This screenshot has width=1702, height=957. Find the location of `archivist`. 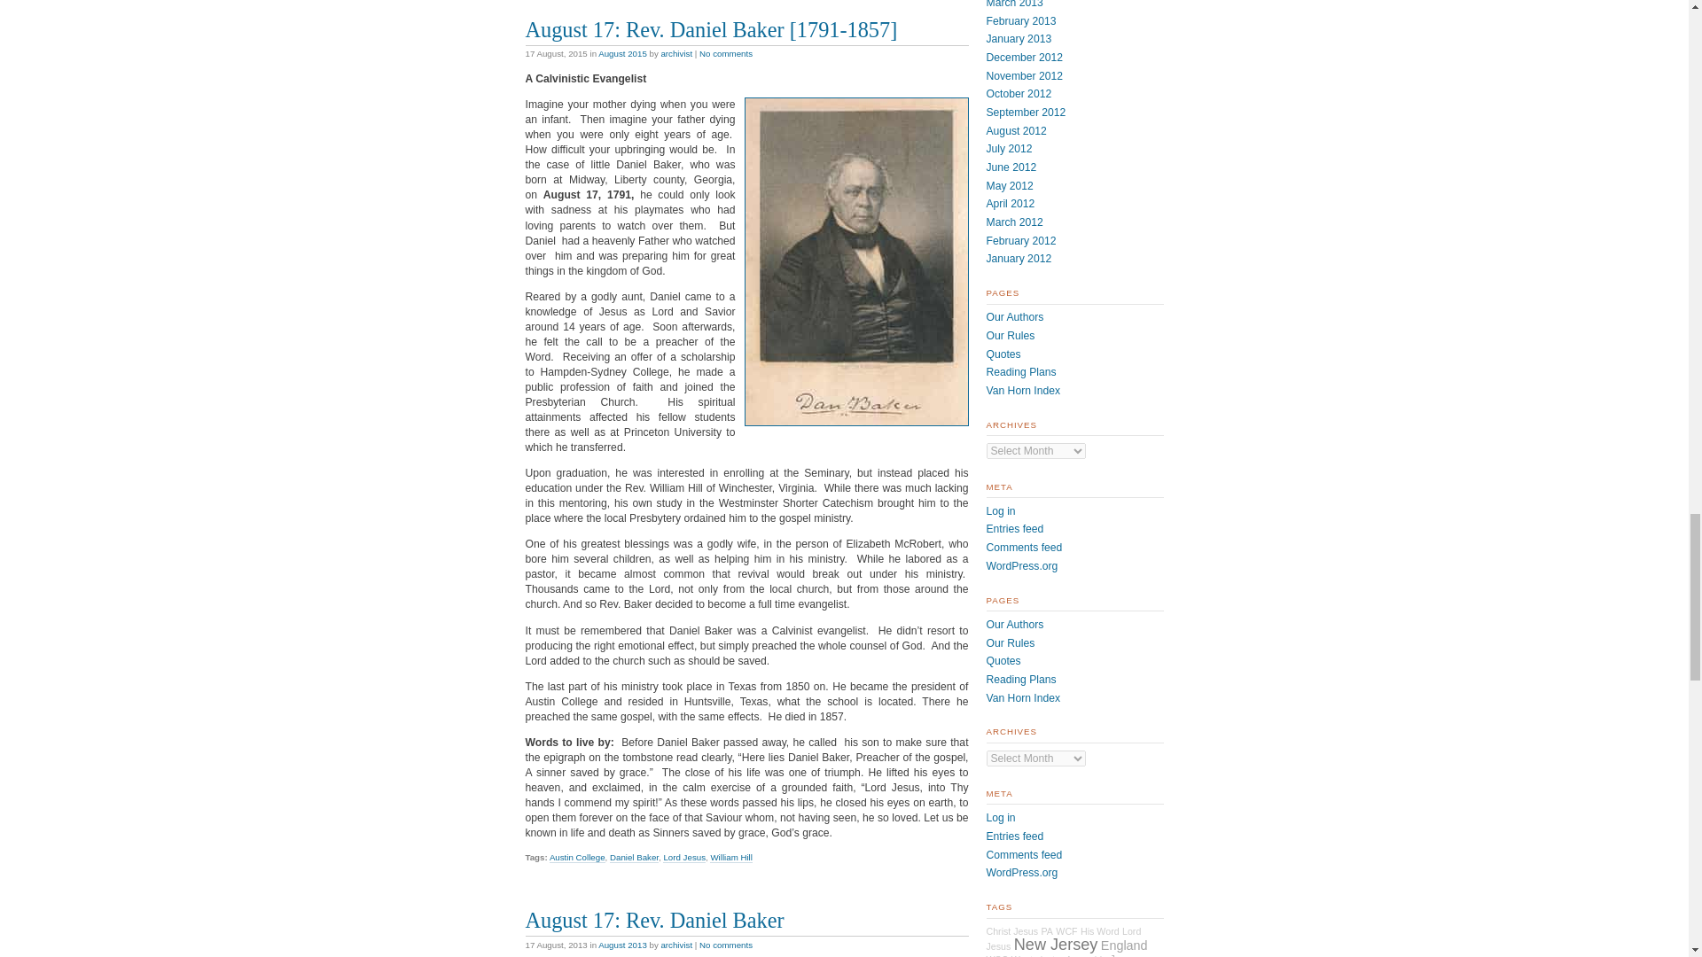

archivist is located at coordinates (675, 945).